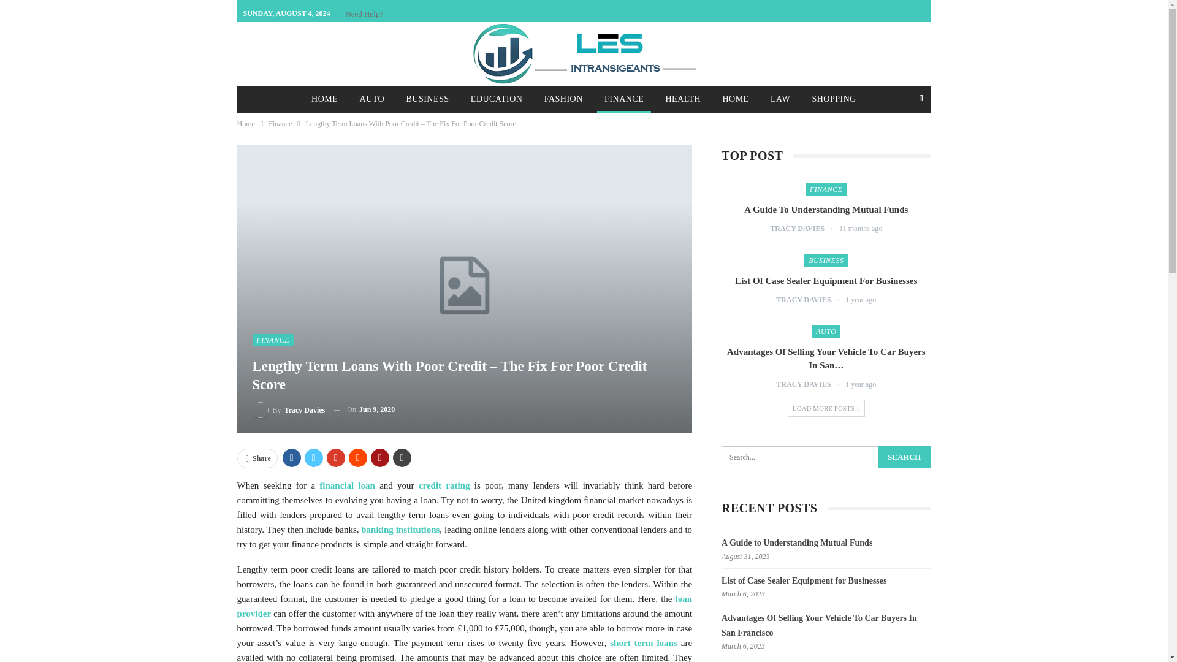  I want to click on FINANCE, so click(623, 99).